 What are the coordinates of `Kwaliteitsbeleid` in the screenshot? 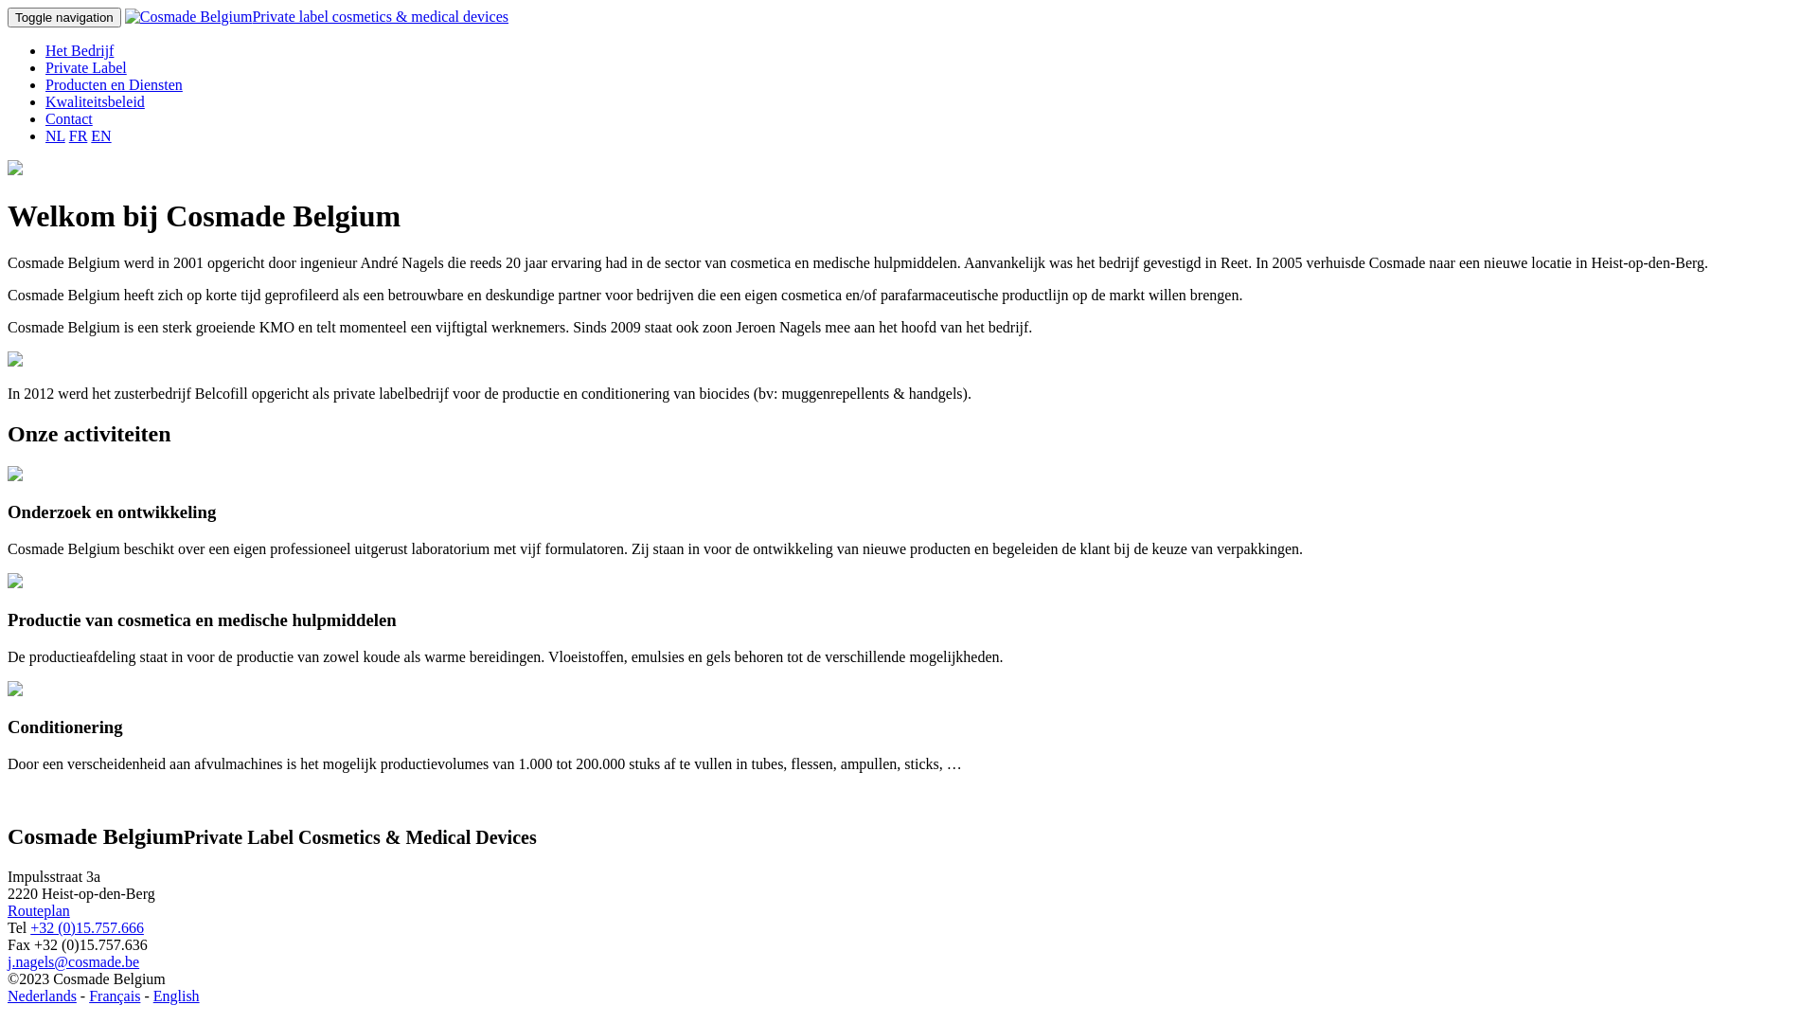 It's located at (95, 102).